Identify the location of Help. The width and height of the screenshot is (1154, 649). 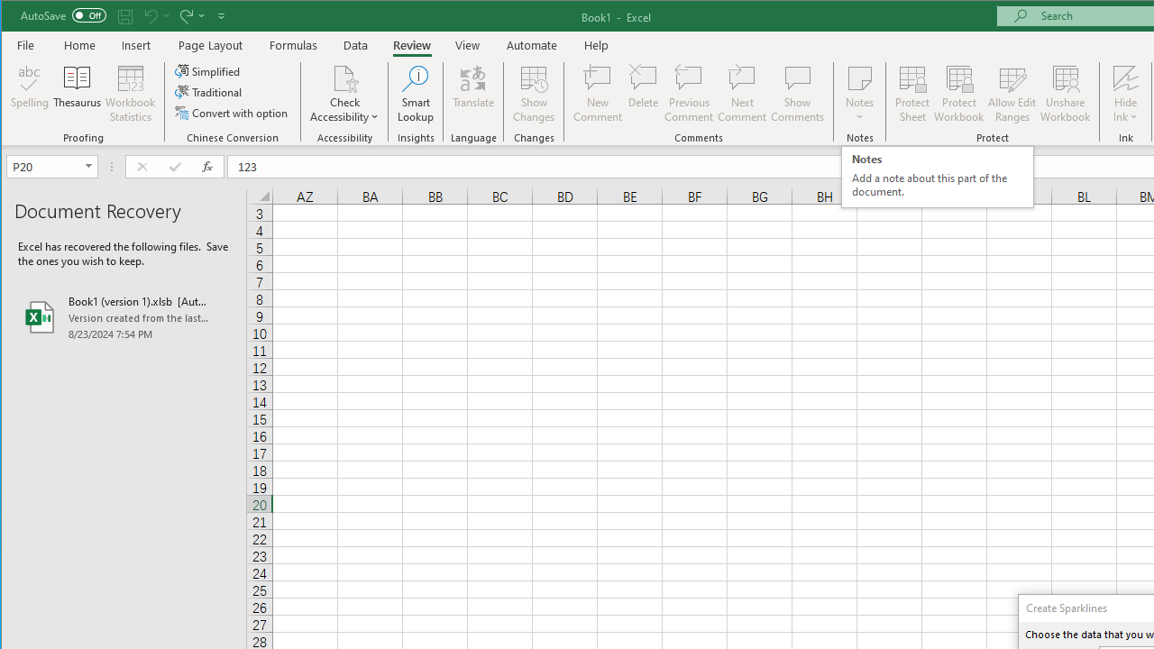
(596, 45).